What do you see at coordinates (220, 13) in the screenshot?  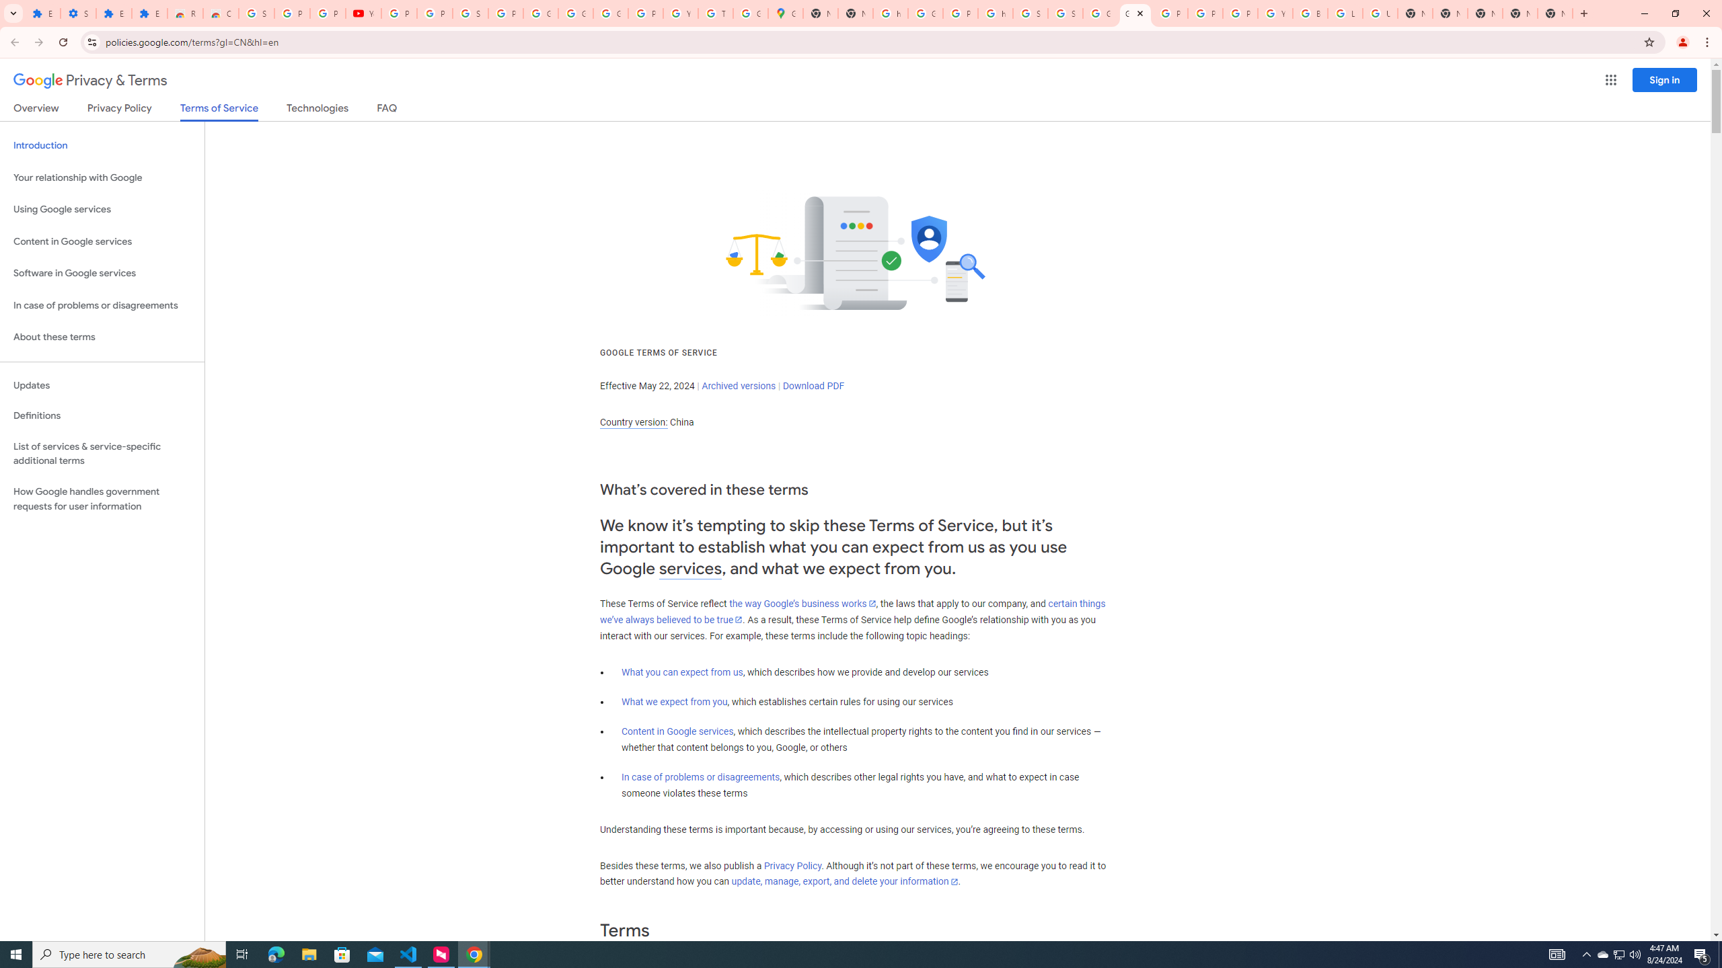 I see `Chrome Web Store - Themes` at bounding box center [220, 13].